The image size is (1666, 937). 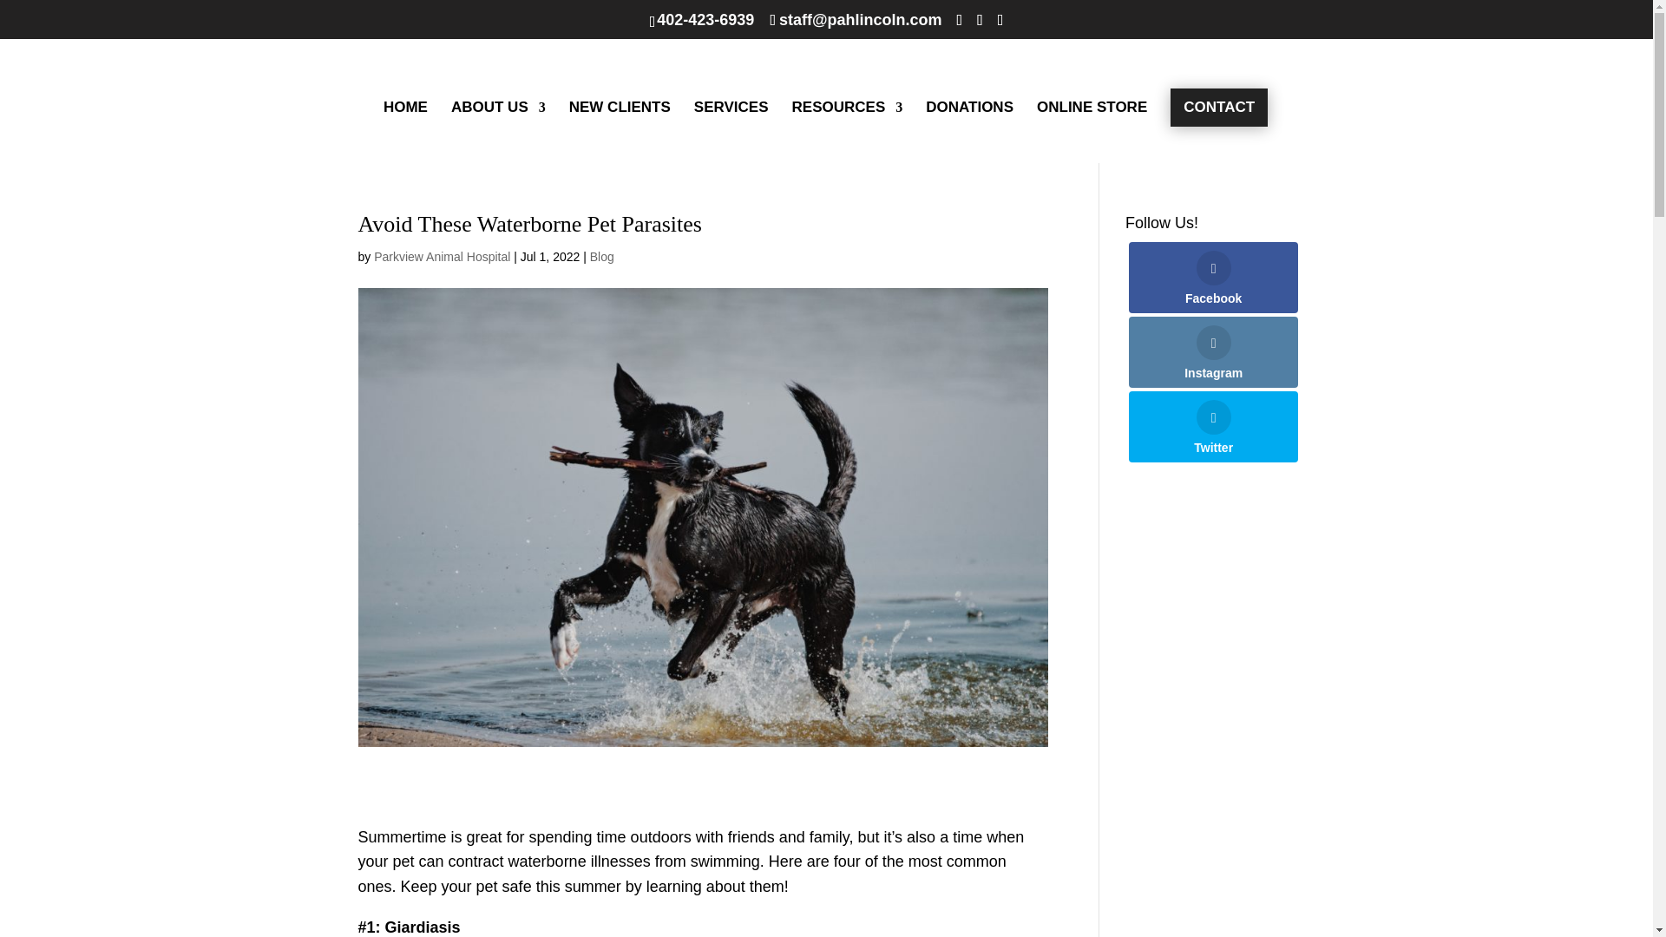 I want to click on ABOUT US, so click(x=498, y=132).